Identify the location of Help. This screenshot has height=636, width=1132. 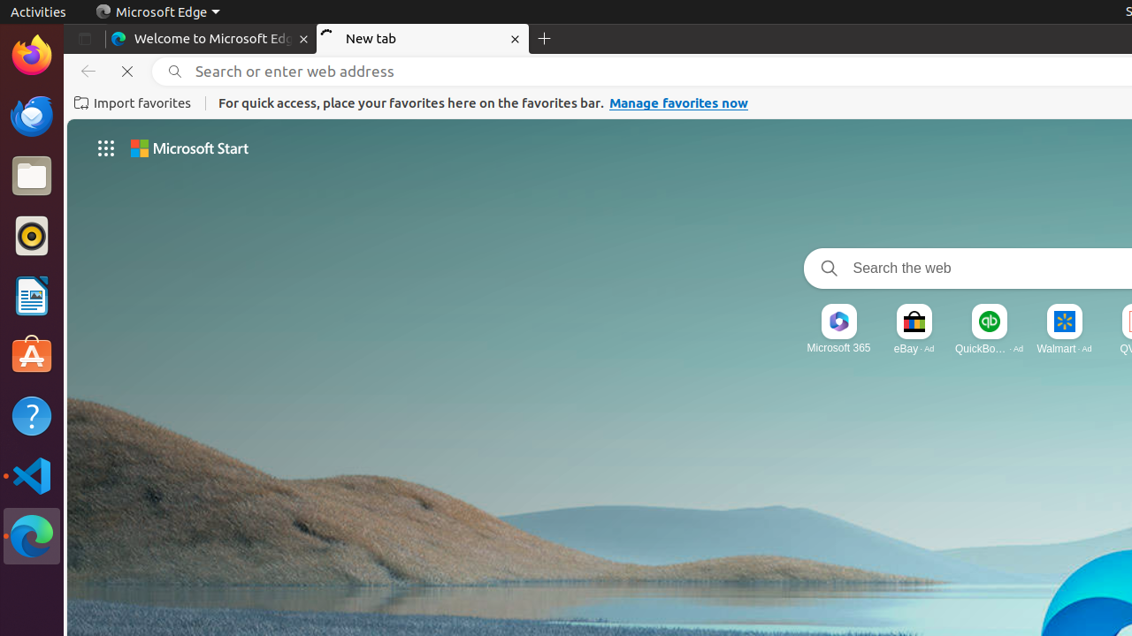
(32, 415).